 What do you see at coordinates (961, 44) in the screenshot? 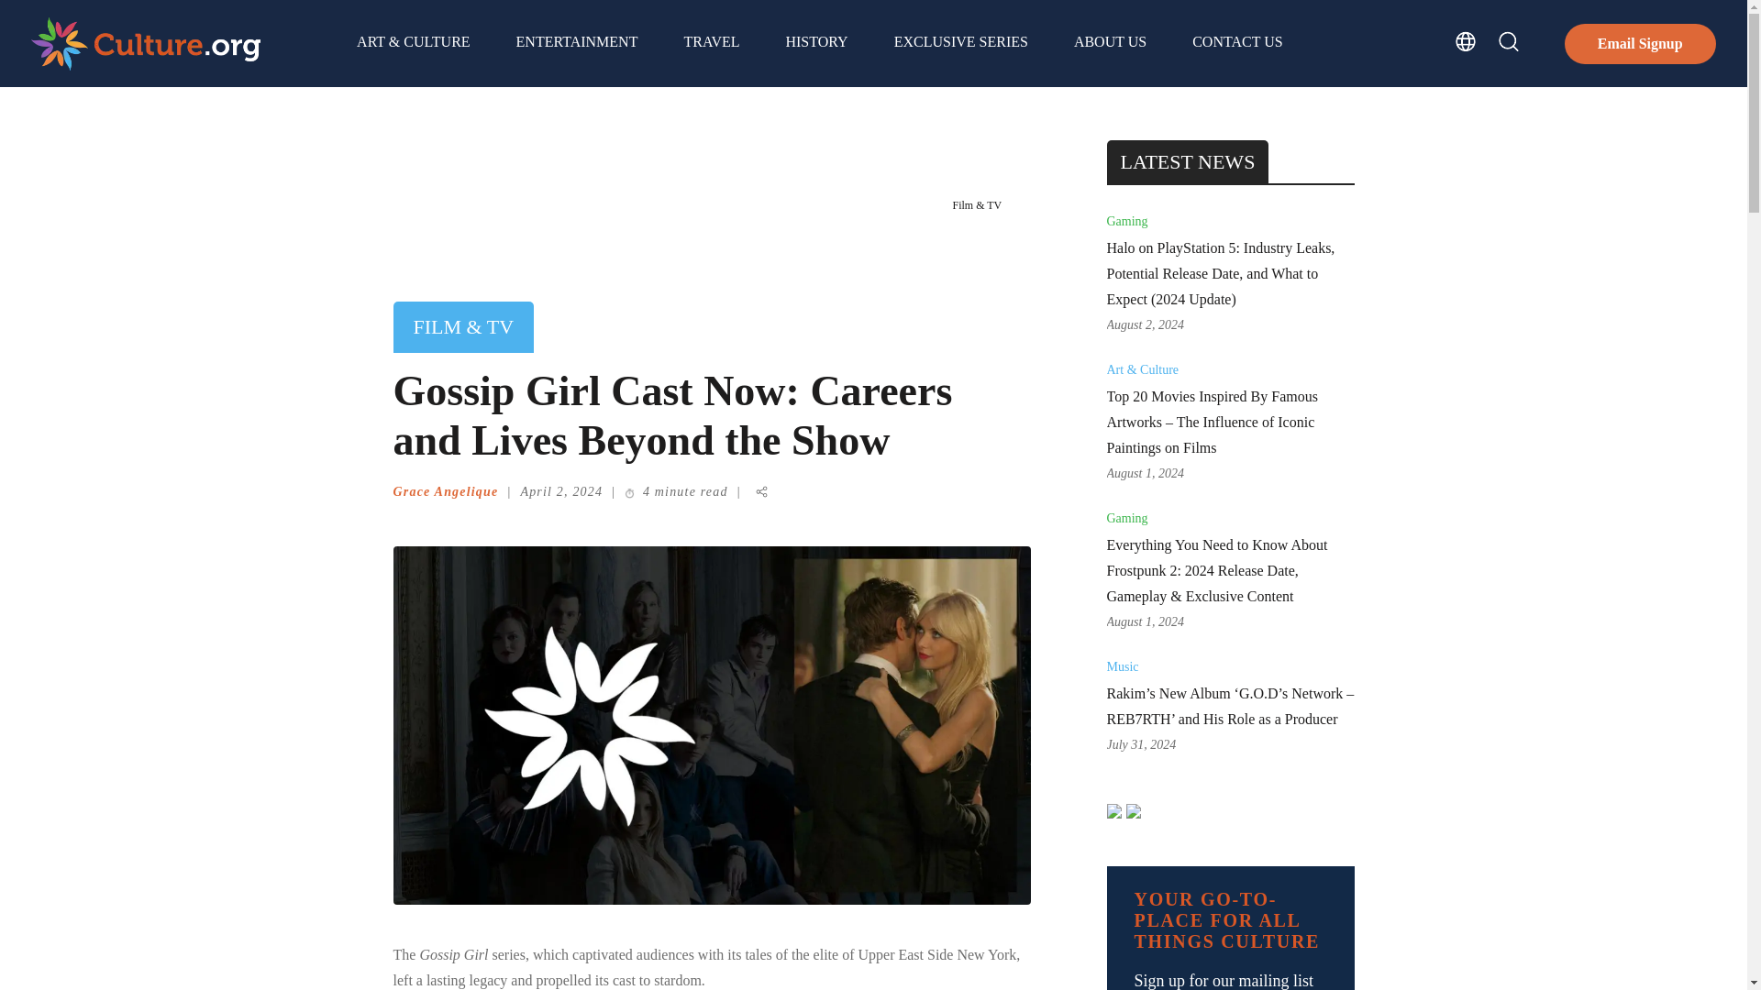
I see `EXCLUSIVE SERIES` at bounding box center [961, 44].